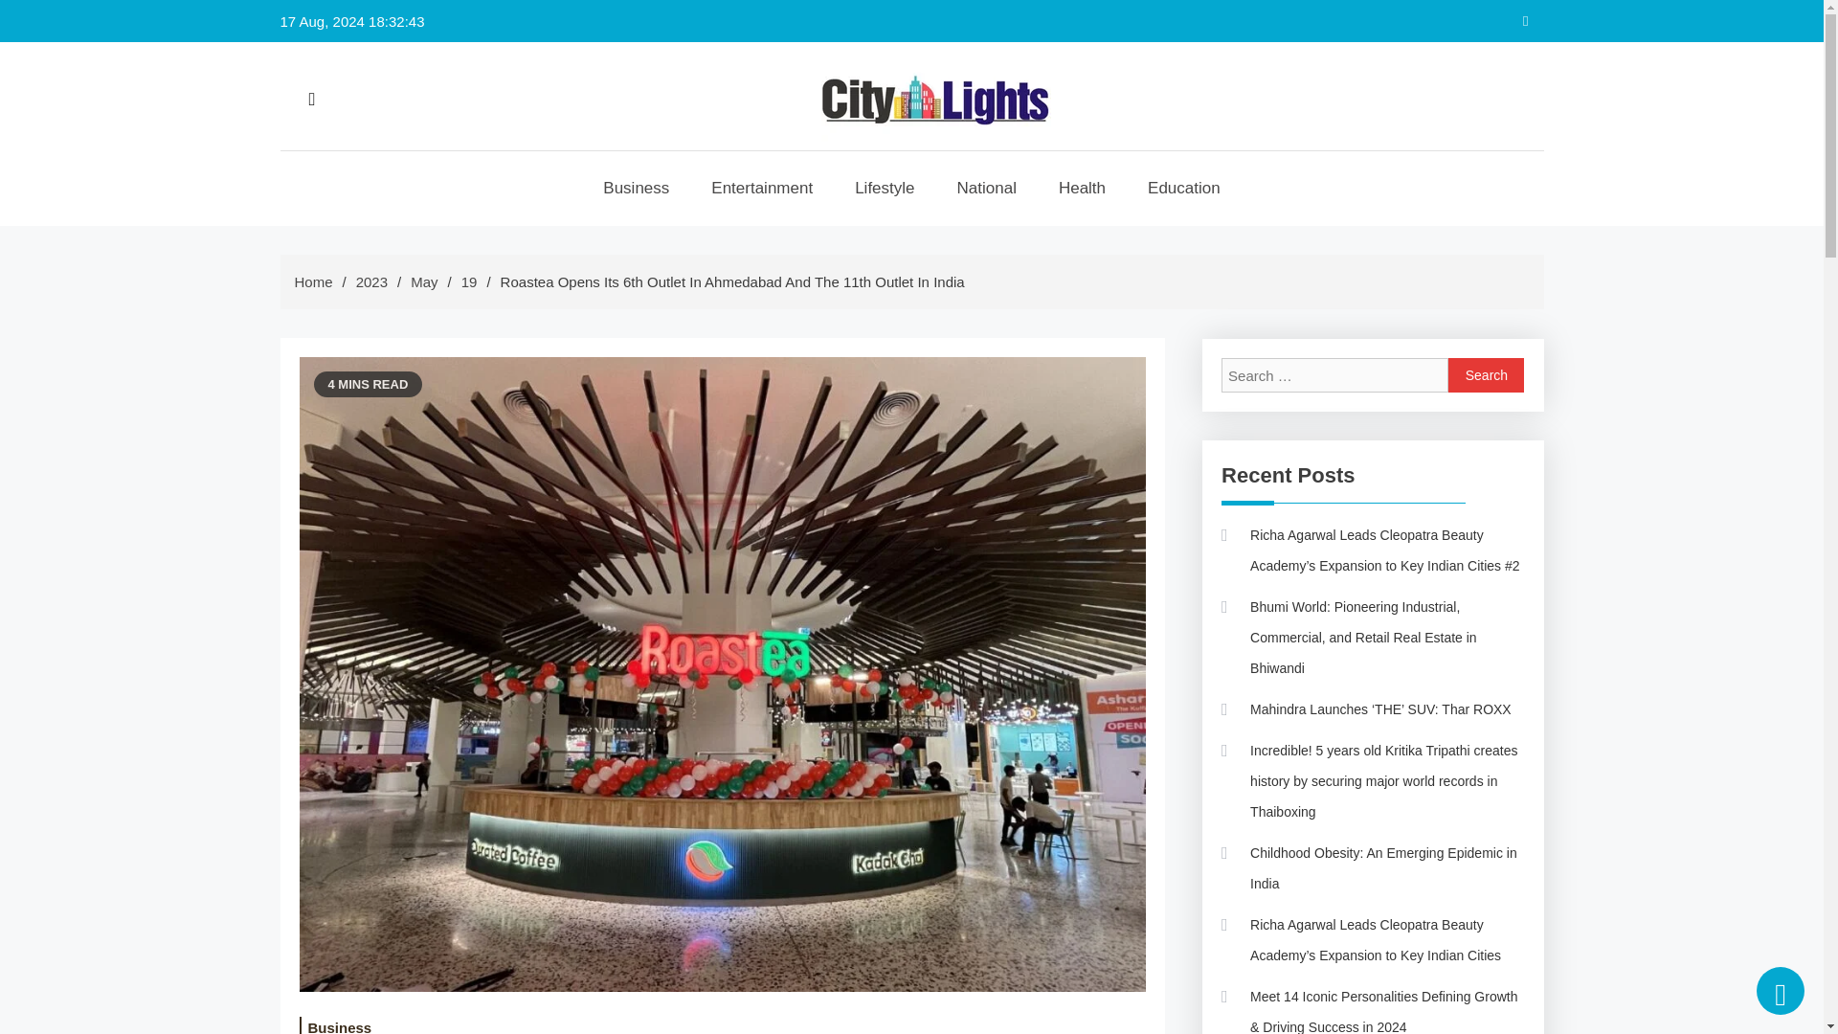 Image resolution: width=1838 pixels, height=1034 pixels. I want to click on Business, so click(636, 188).